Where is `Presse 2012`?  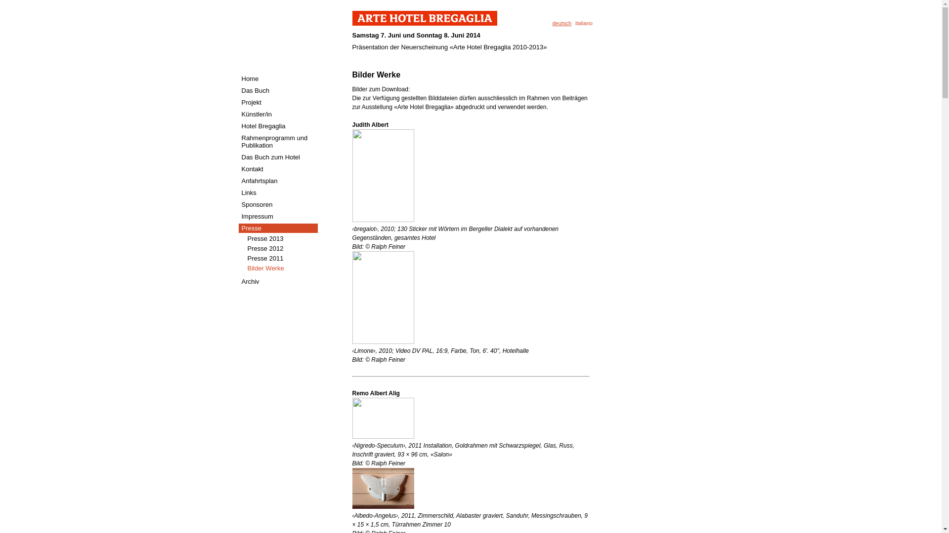 Presse 2012 is located at coordinates (278, 249).